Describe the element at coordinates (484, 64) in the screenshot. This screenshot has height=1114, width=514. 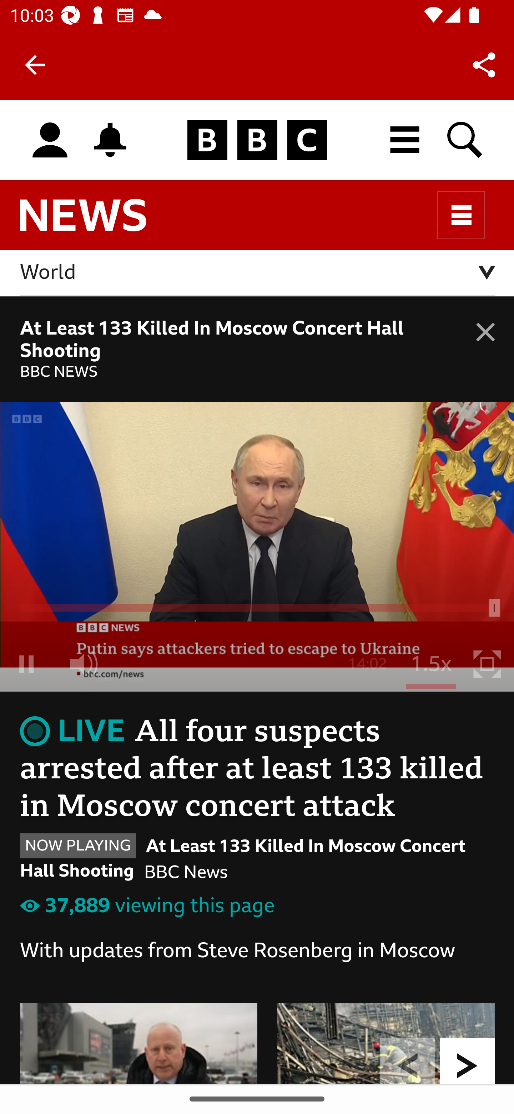
I see `Share` at that location.